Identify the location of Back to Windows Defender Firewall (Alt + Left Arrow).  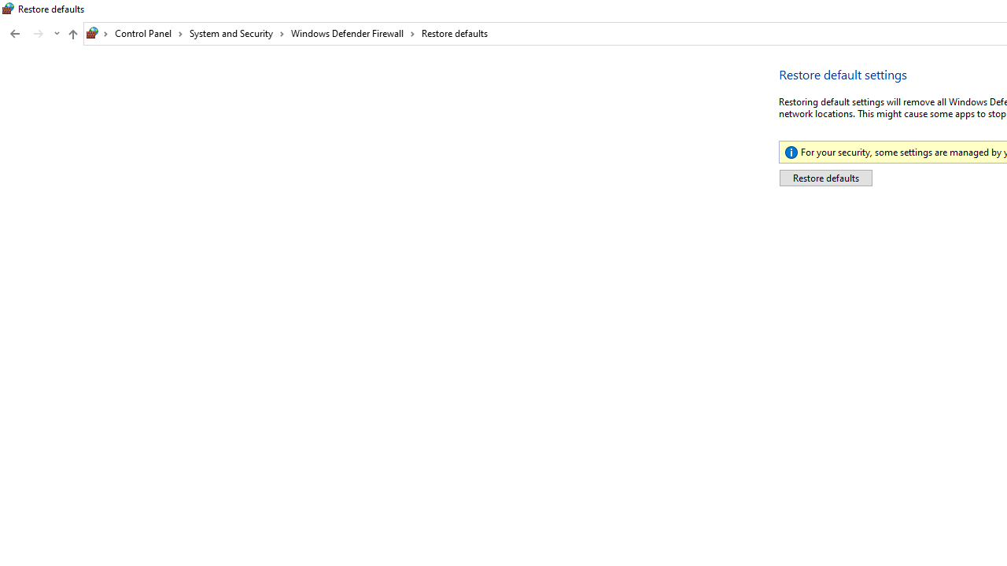
(14, 34).